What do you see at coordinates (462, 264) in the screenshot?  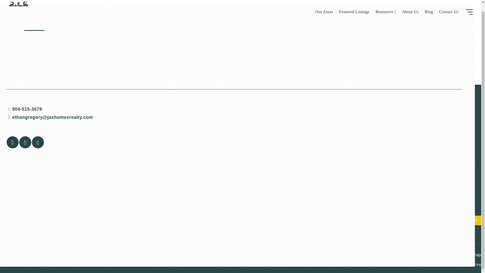 I see `Created by AgentFire` at bounding box center [462, 264].